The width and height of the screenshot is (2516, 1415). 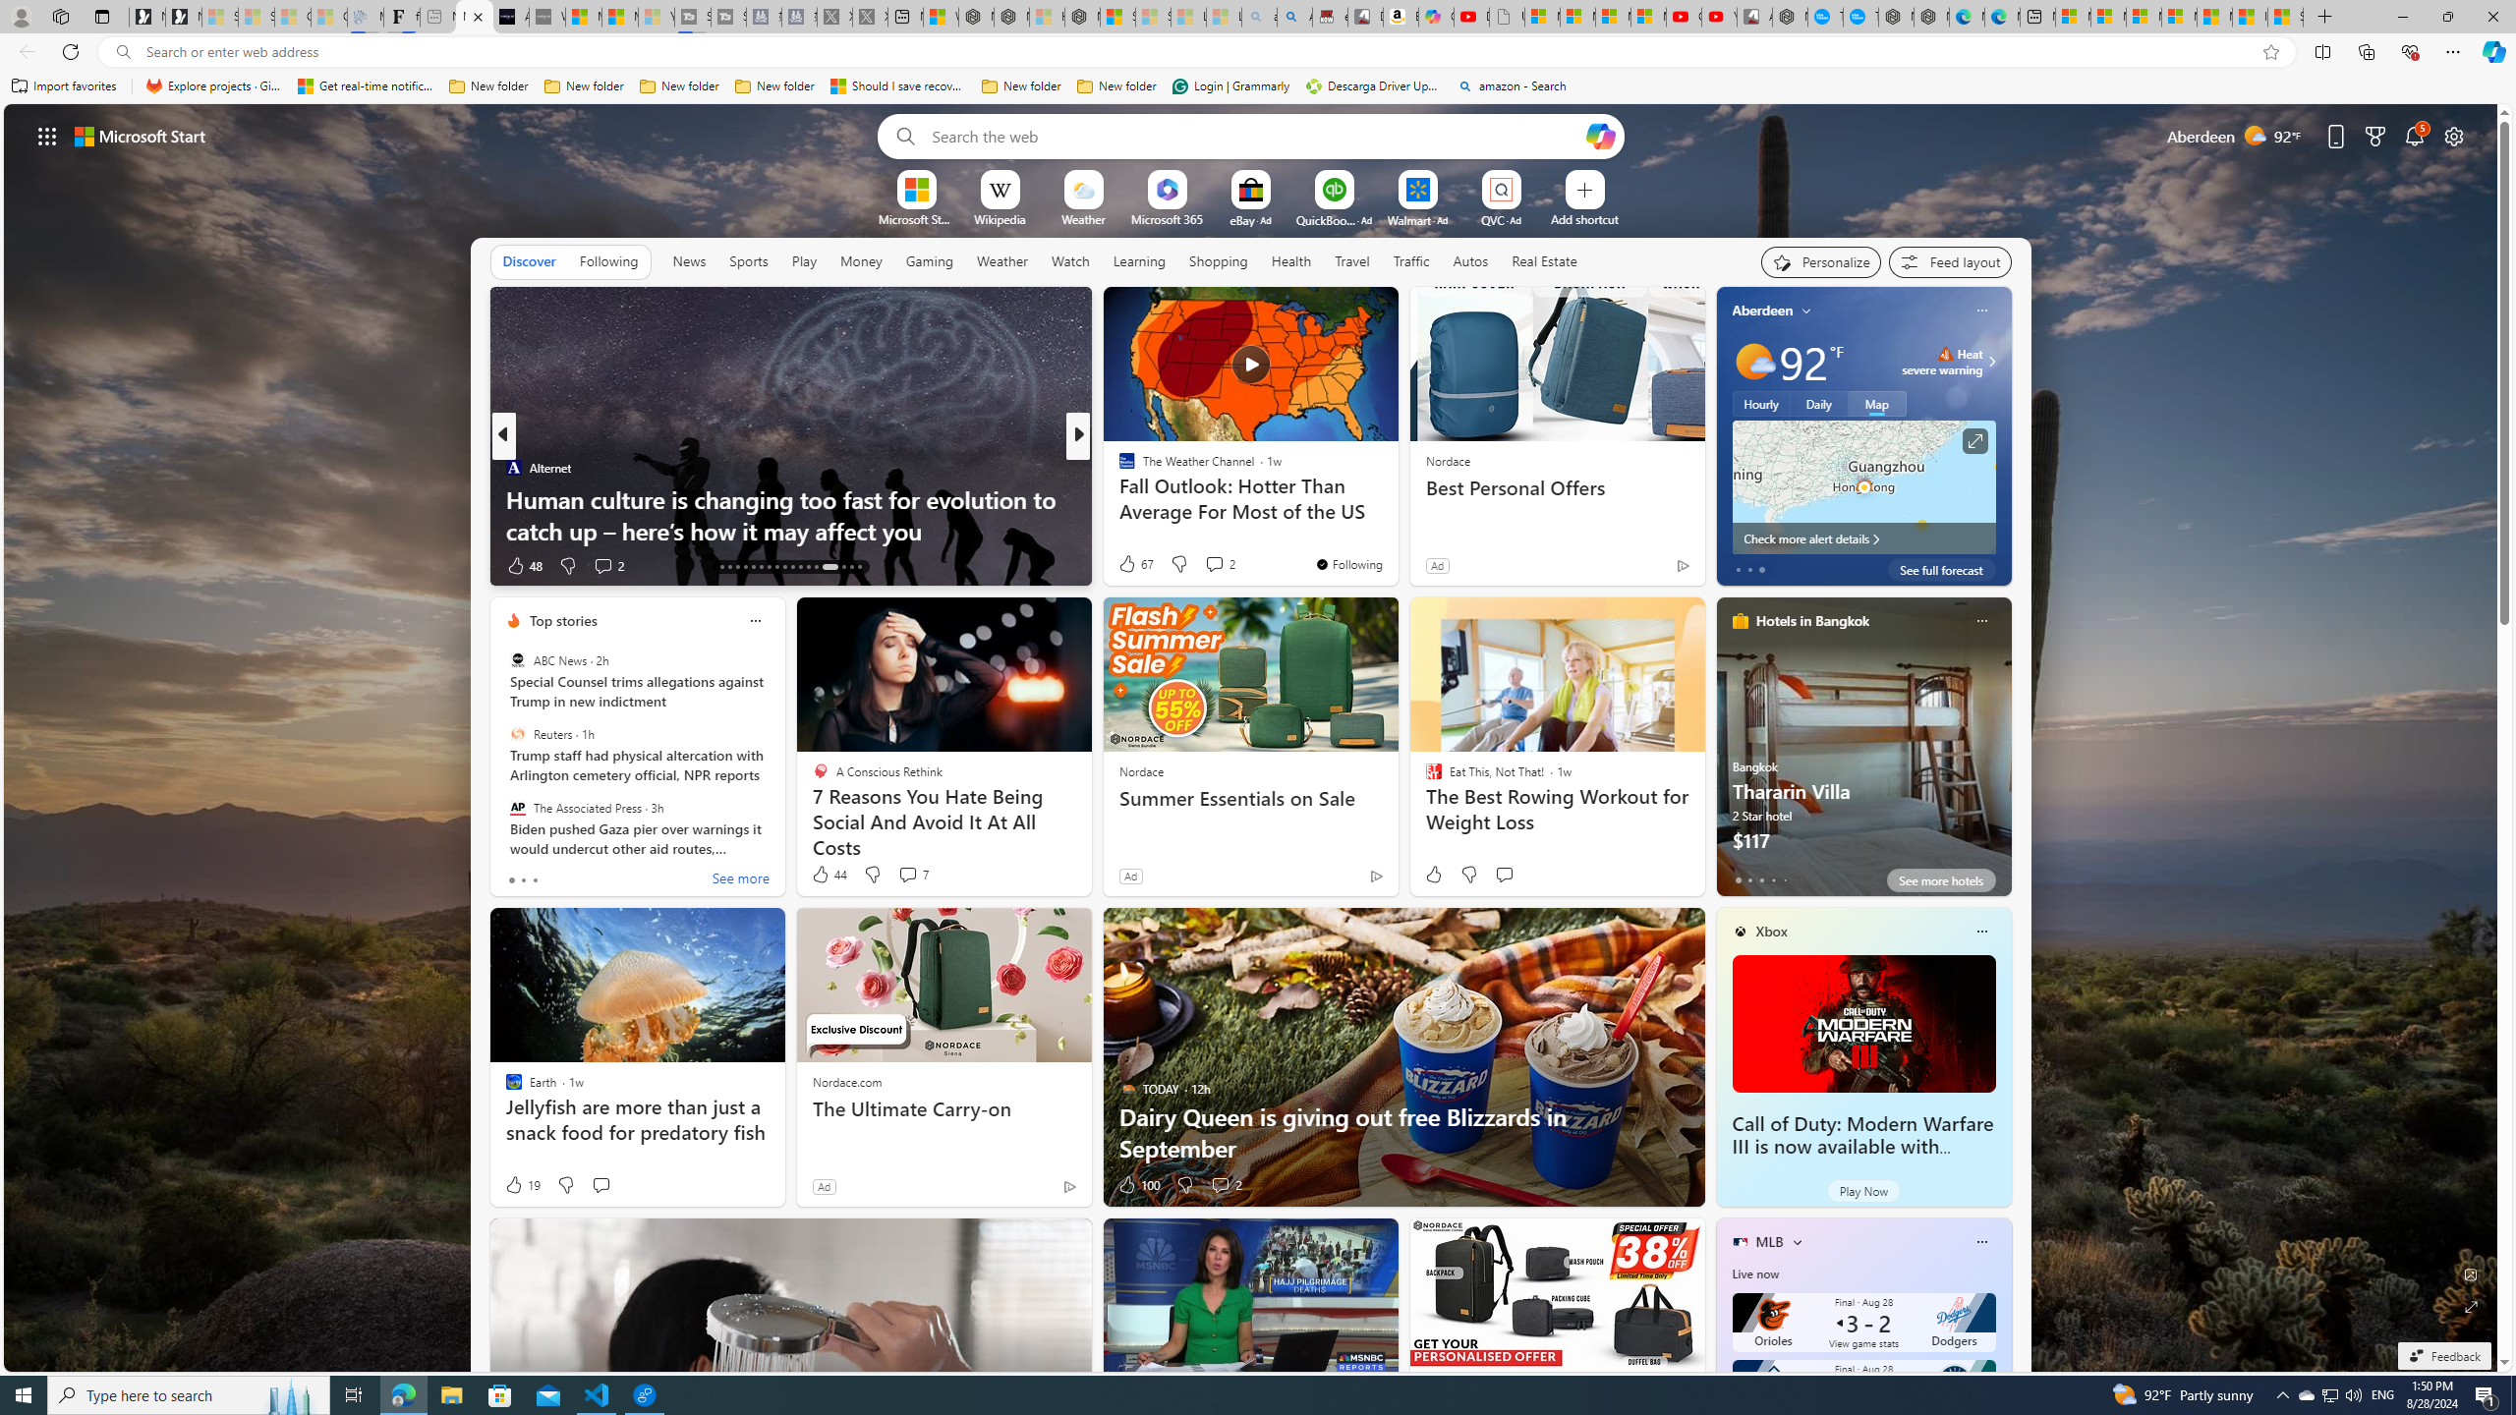 What do you see at coordinates (861, 260) in the screenshot?
I see `Money` at bounding box center [861, 260].